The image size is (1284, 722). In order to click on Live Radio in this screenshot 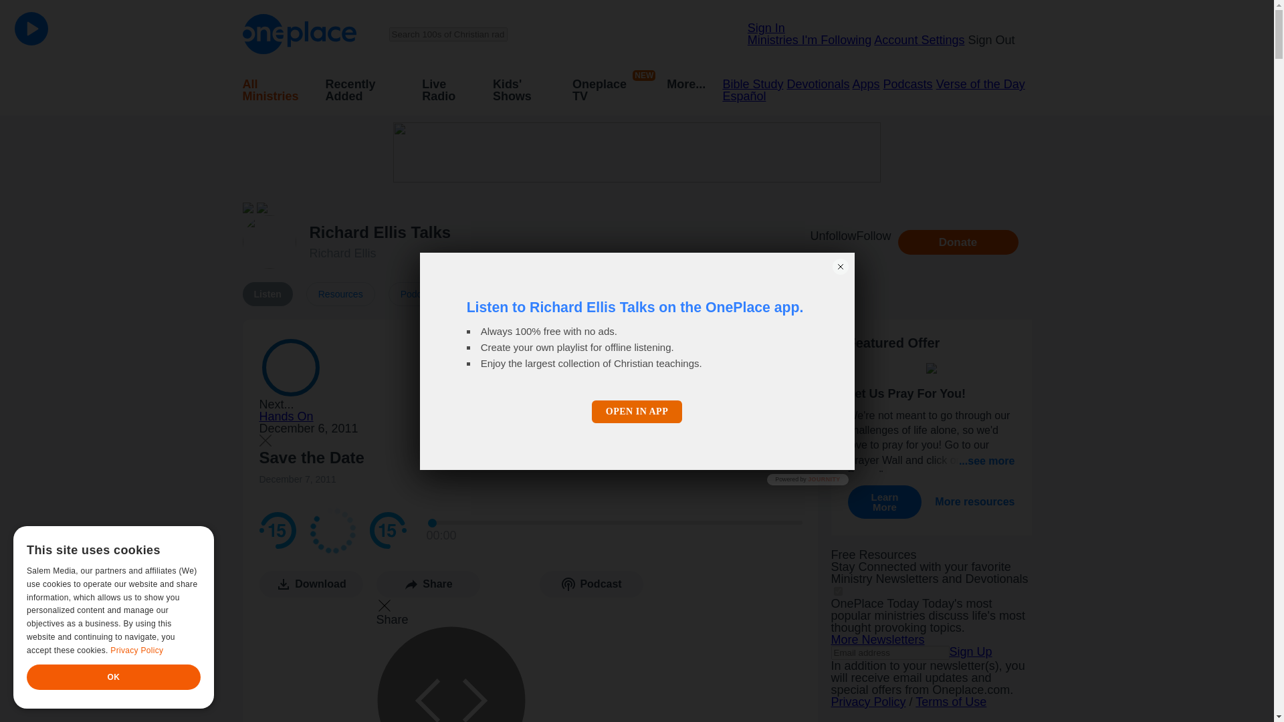, I will do `click(449, 90)`.